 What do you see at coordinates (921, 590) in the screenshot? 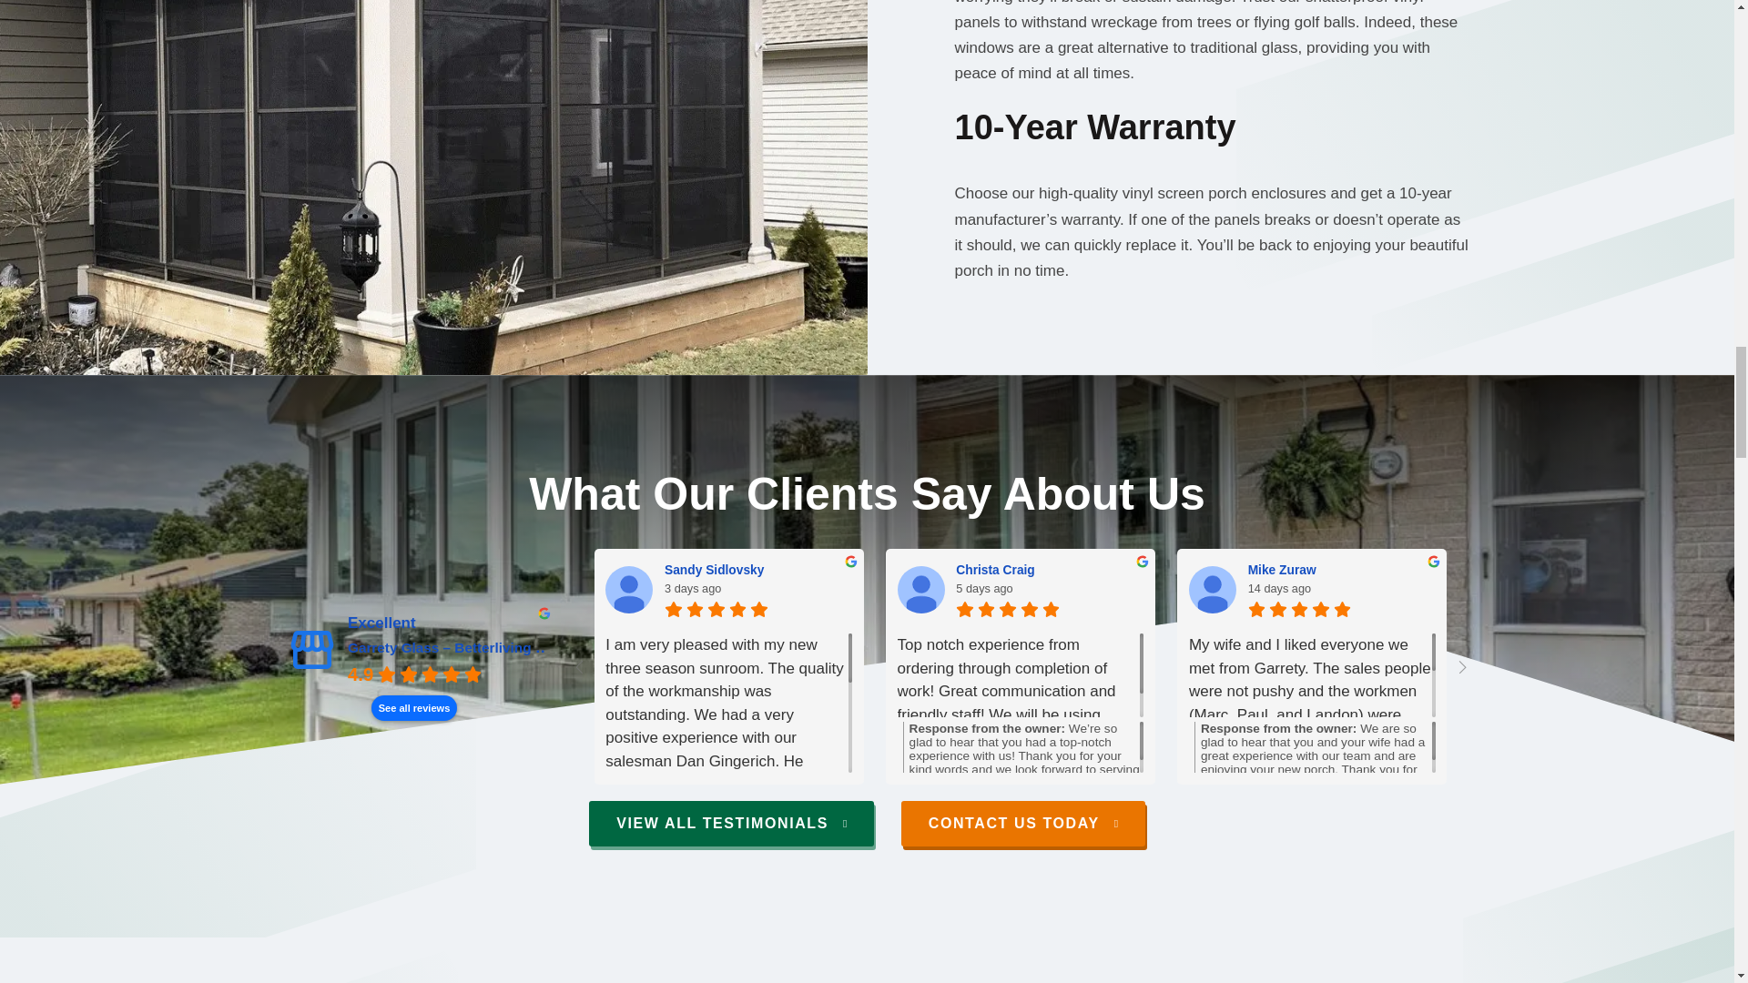
I see `Christa Craig` at bounding box center [921, 590].